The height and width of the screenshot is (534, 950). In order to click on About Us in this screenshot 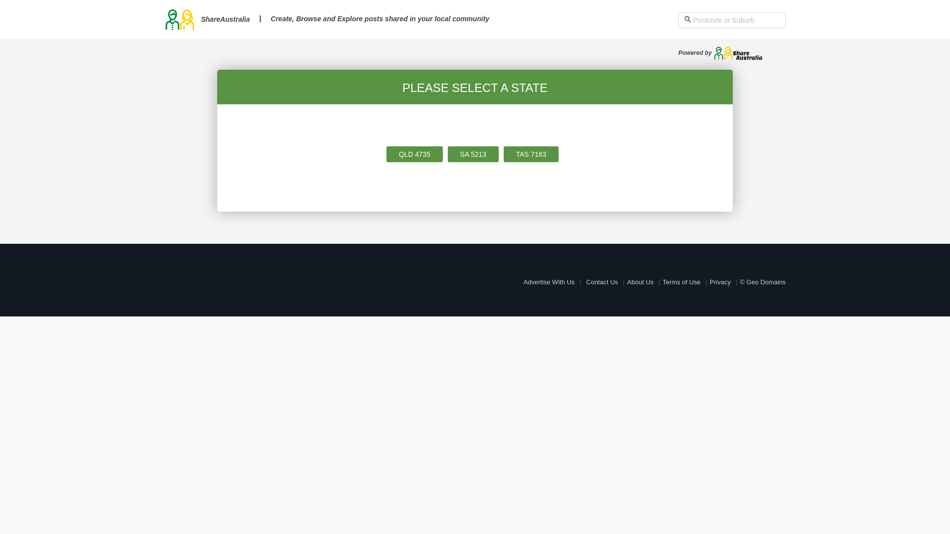, I will do `click(640, 282)`.